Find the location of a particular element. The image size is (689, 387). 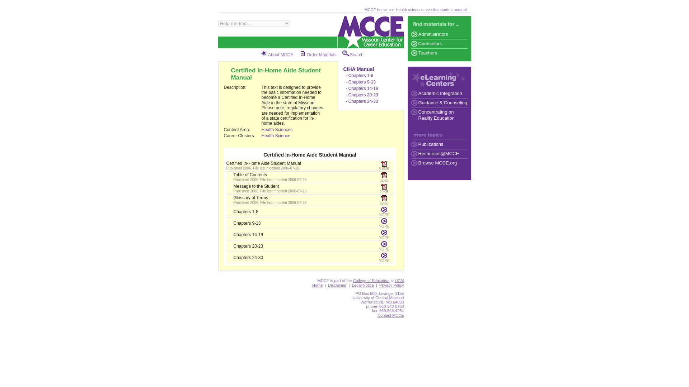

Disclaimer is located at coordinates (337, 285).